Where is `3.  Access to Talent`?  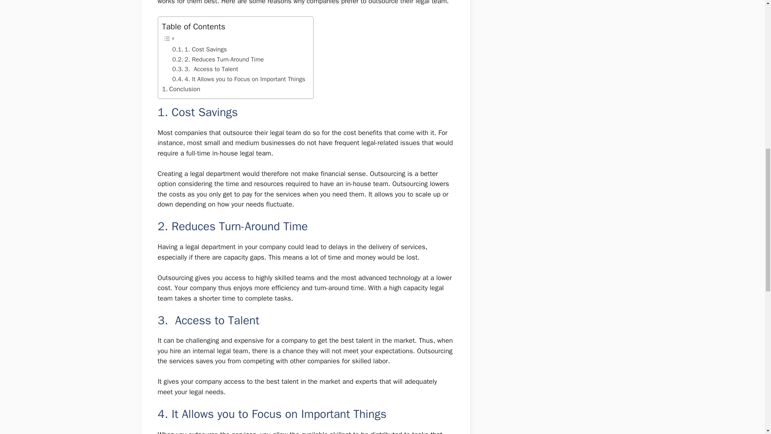 3.  Access to Talent is located at coordinates (205, 69).